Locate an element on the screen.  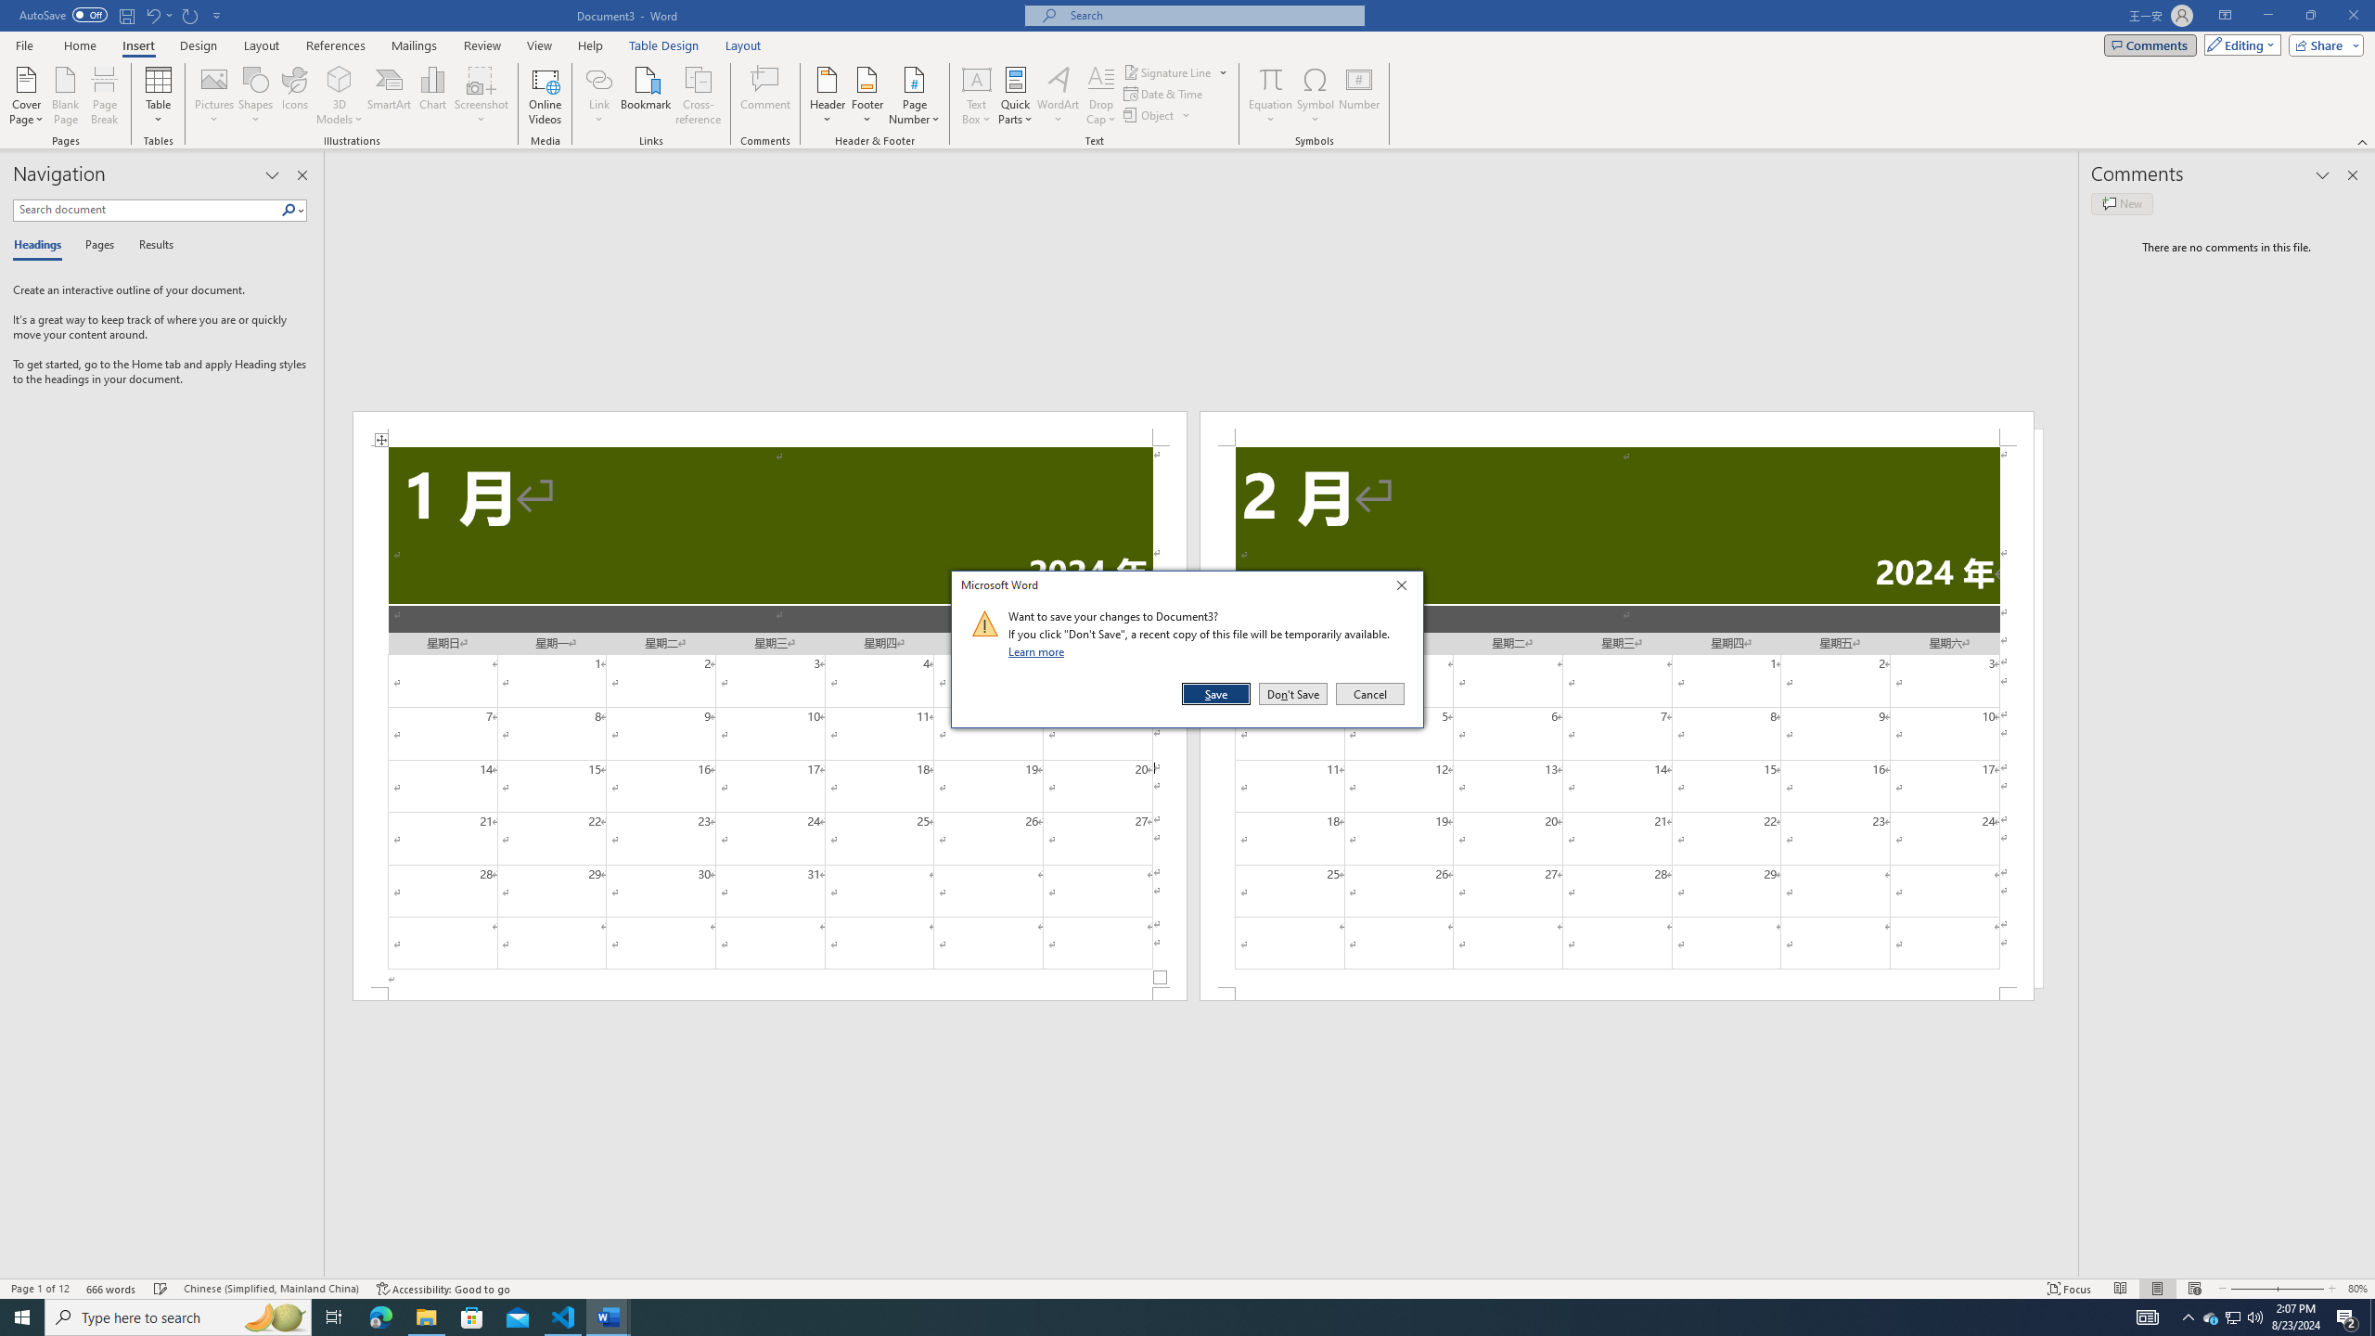
Q2790: 100% is located at coordinates (2254, 1317).